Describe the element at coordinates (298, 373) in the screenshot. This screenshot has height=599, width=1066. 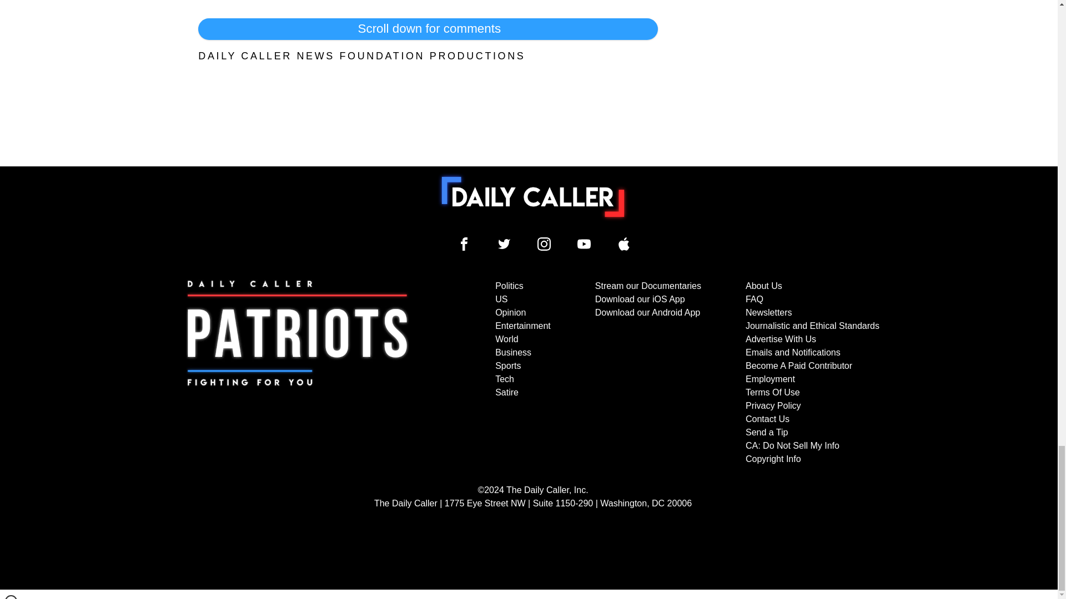
I see `Subscribe to The Daily Caller` at that location.